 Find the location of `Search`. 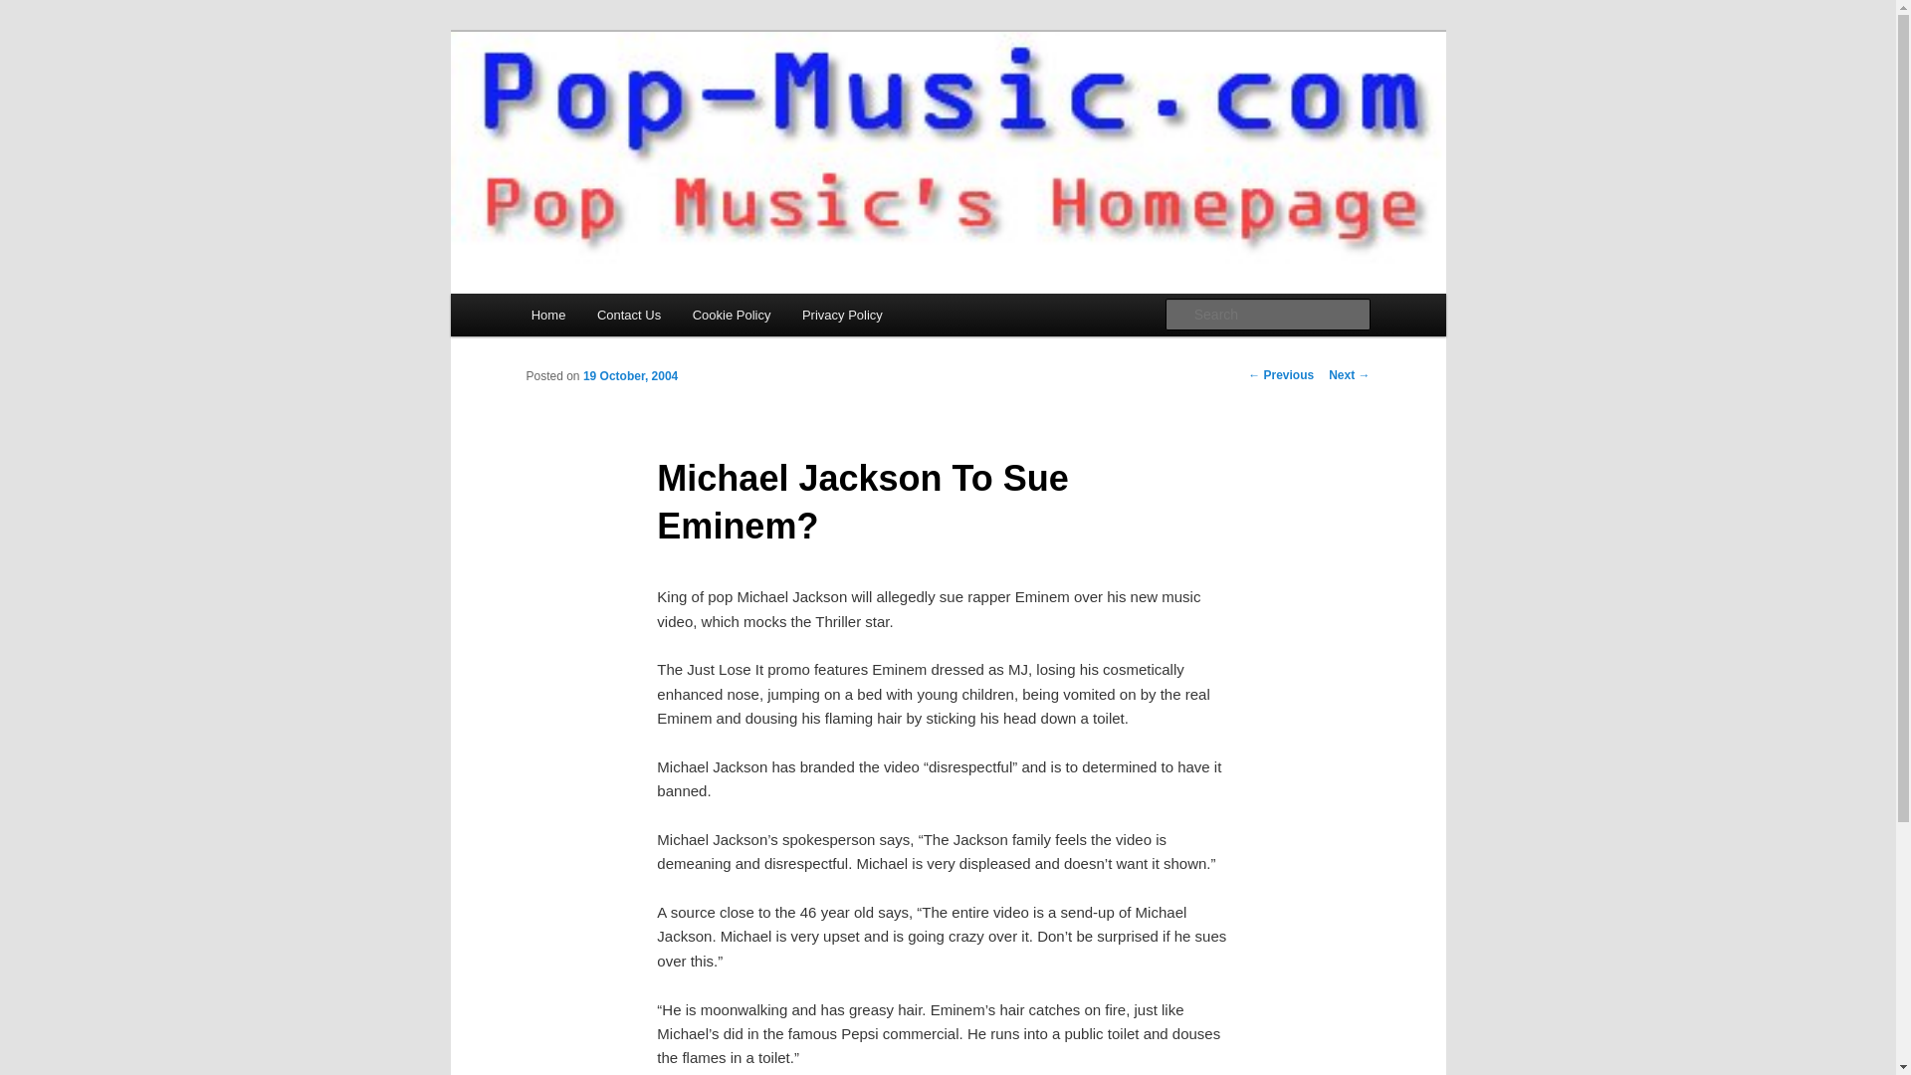

Search is located at coordinates (32, 11).